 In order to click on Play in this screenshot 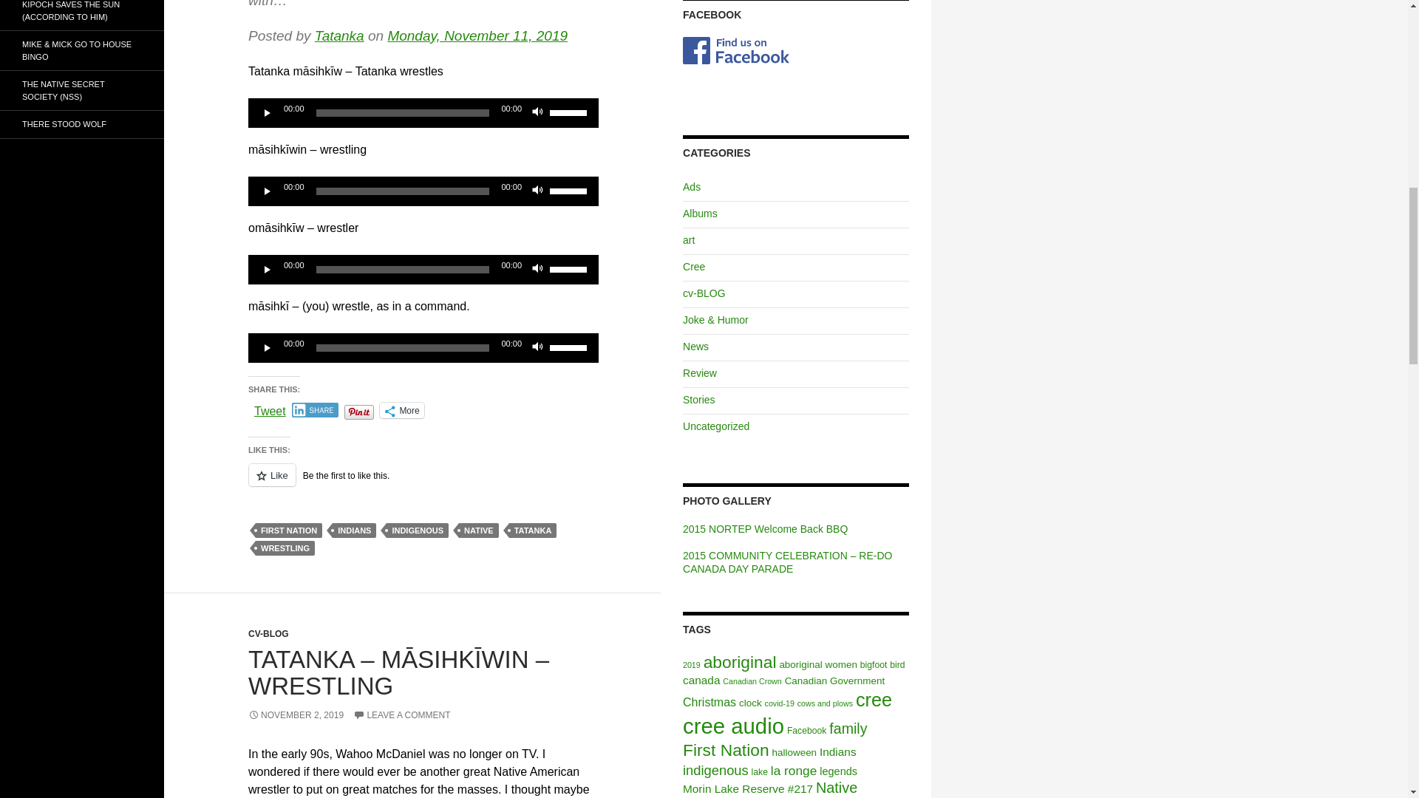, I will do `click(268, 191)`.